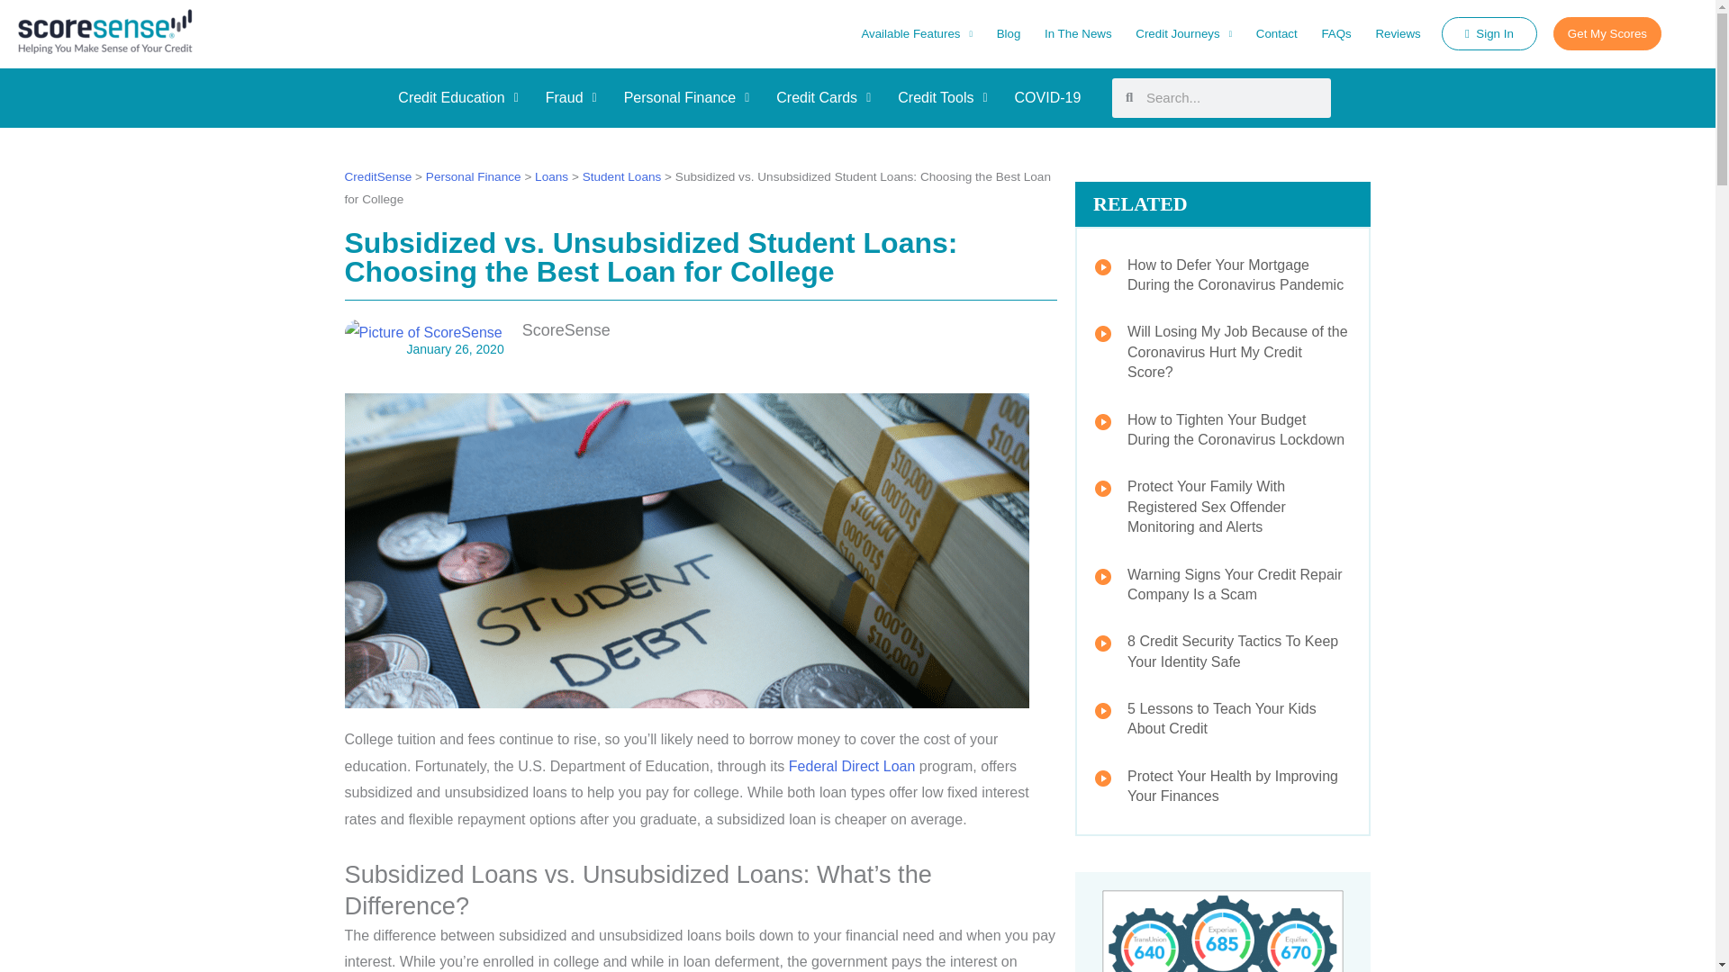  What do you see at coordinates (1184, 32) in the screenshot?
I see `Credit Journeys` at bounding box center [1184, 32].